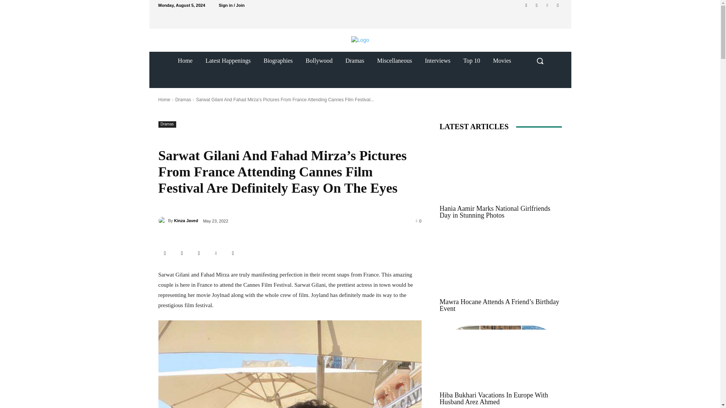 Image resolution: width=726 pixels, height=408 pixels. I want to click on Dramas, so click(355, 60).